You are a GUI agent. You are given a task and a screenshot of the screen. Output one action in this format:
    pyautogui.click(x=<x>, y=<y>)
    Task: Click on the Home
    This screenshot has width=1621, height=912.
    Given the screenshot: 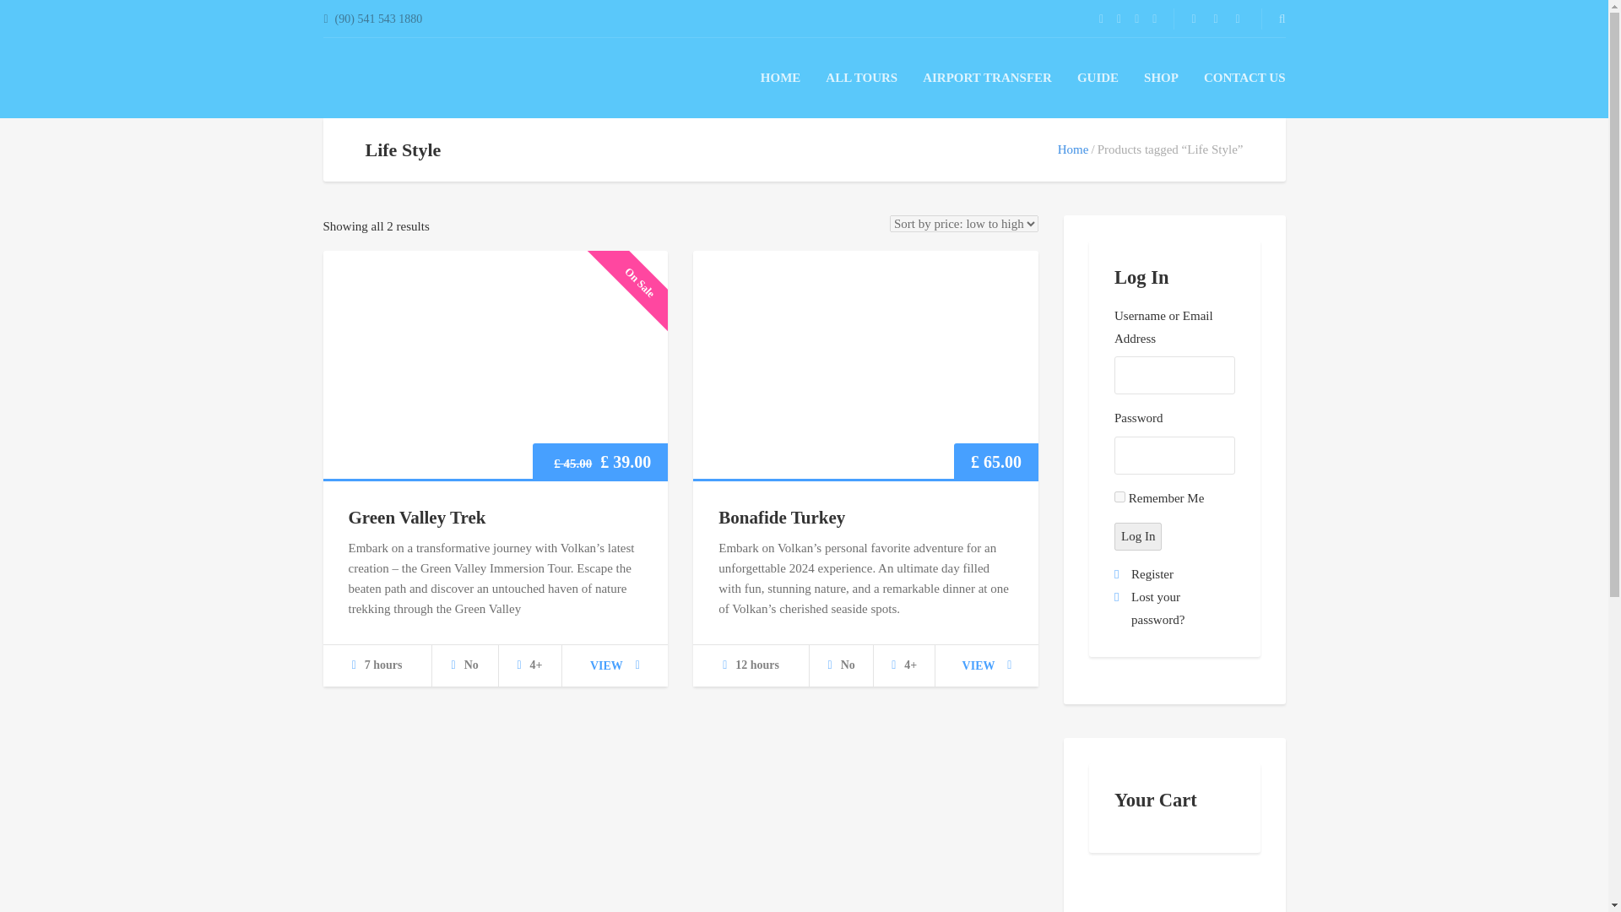 What is the action you would take?
    pyautogui.click(x=1074, y=149)
    